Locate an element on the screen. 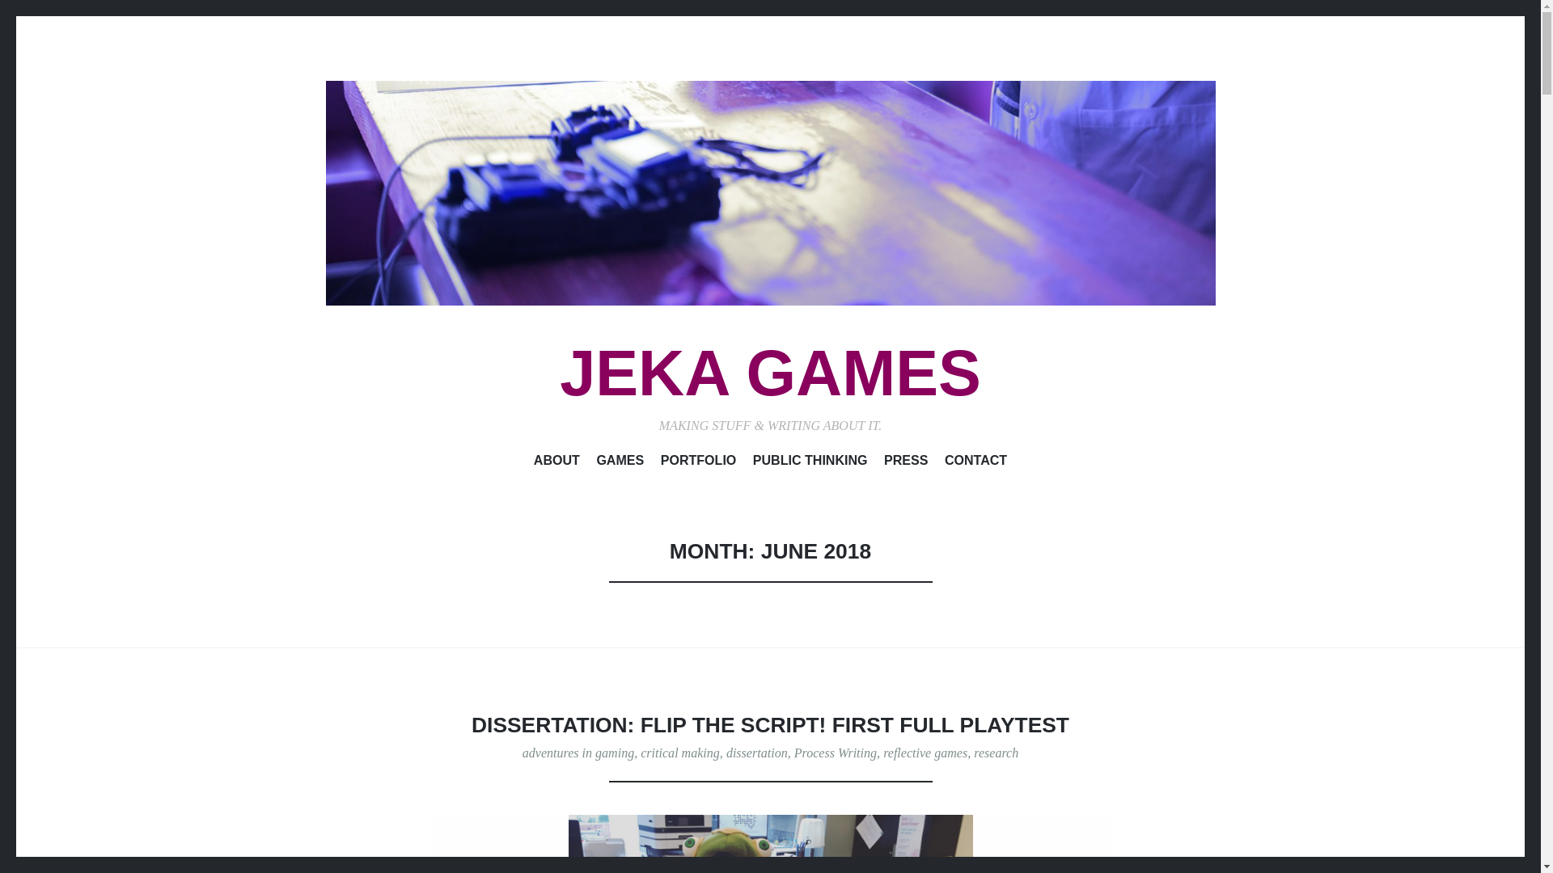 This screenshot has width=1553, height=873. dissertation is located at coordinates (757, 753).